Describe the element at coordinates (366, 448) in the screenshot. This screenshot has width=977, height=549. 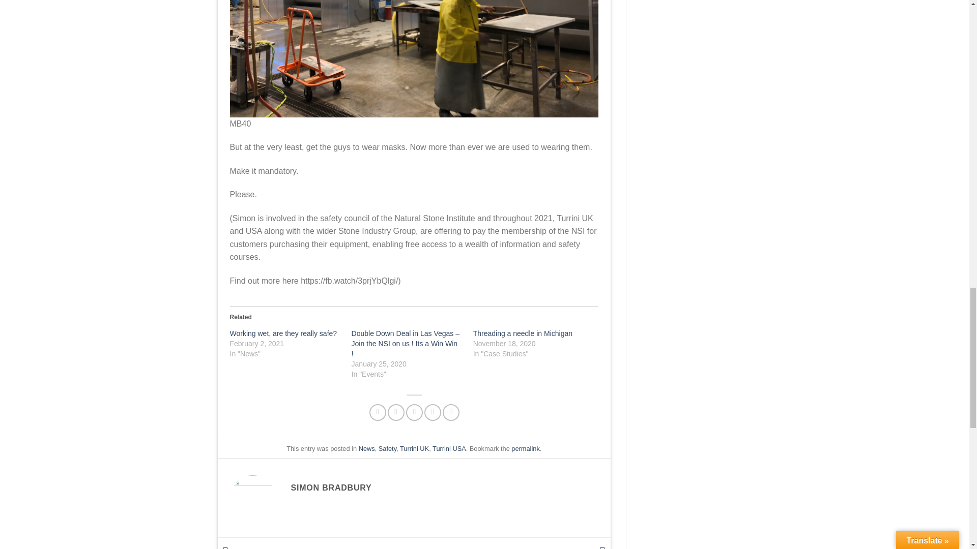
I see `News` at that location.